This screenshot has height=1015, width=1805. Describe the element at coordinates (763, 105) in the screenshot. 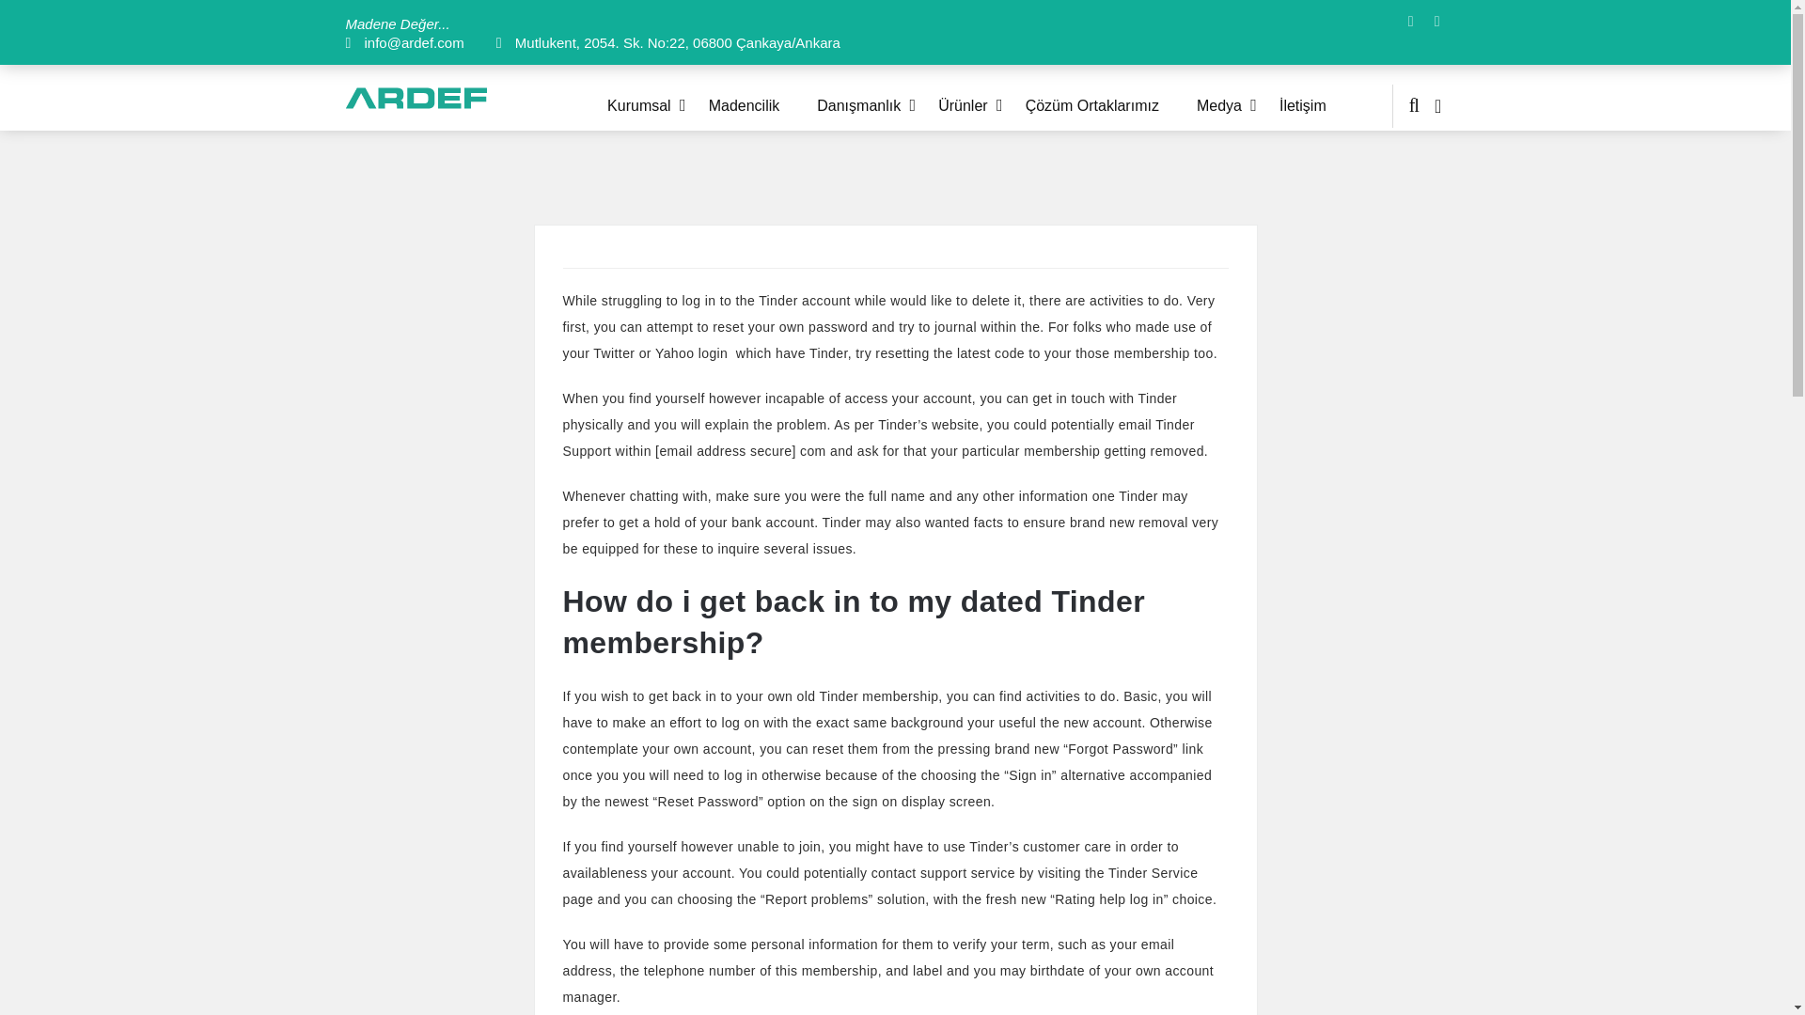

I see `Madencilik` at that location.